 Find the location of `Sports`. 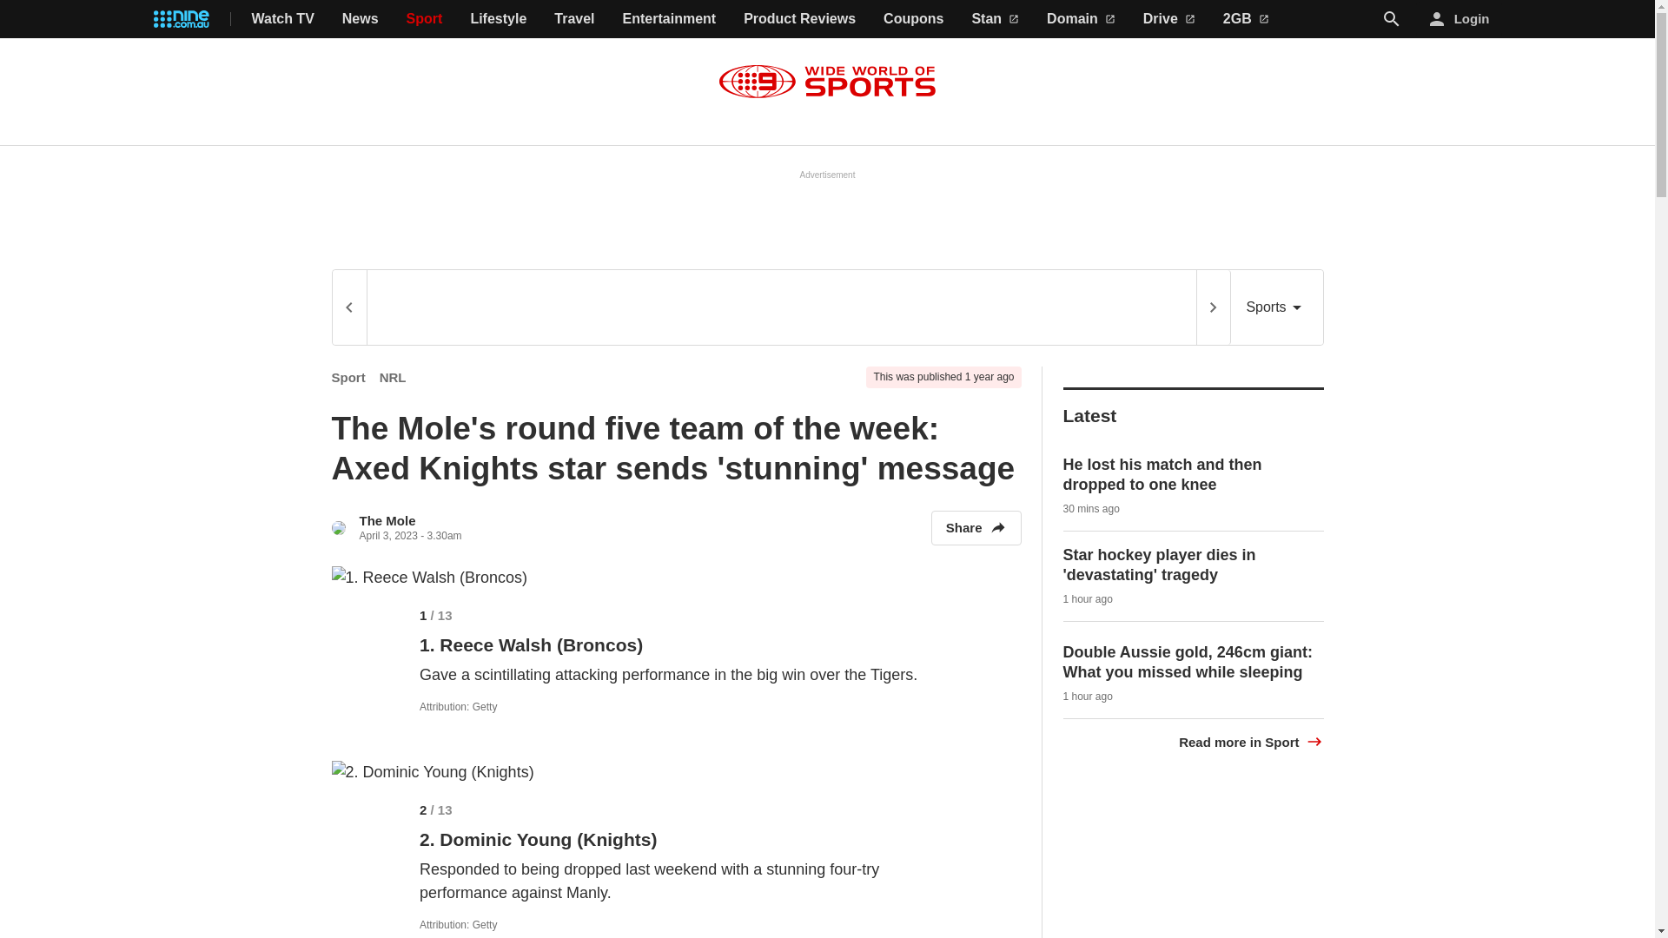

Sports is located at coordinates (1276, 307).